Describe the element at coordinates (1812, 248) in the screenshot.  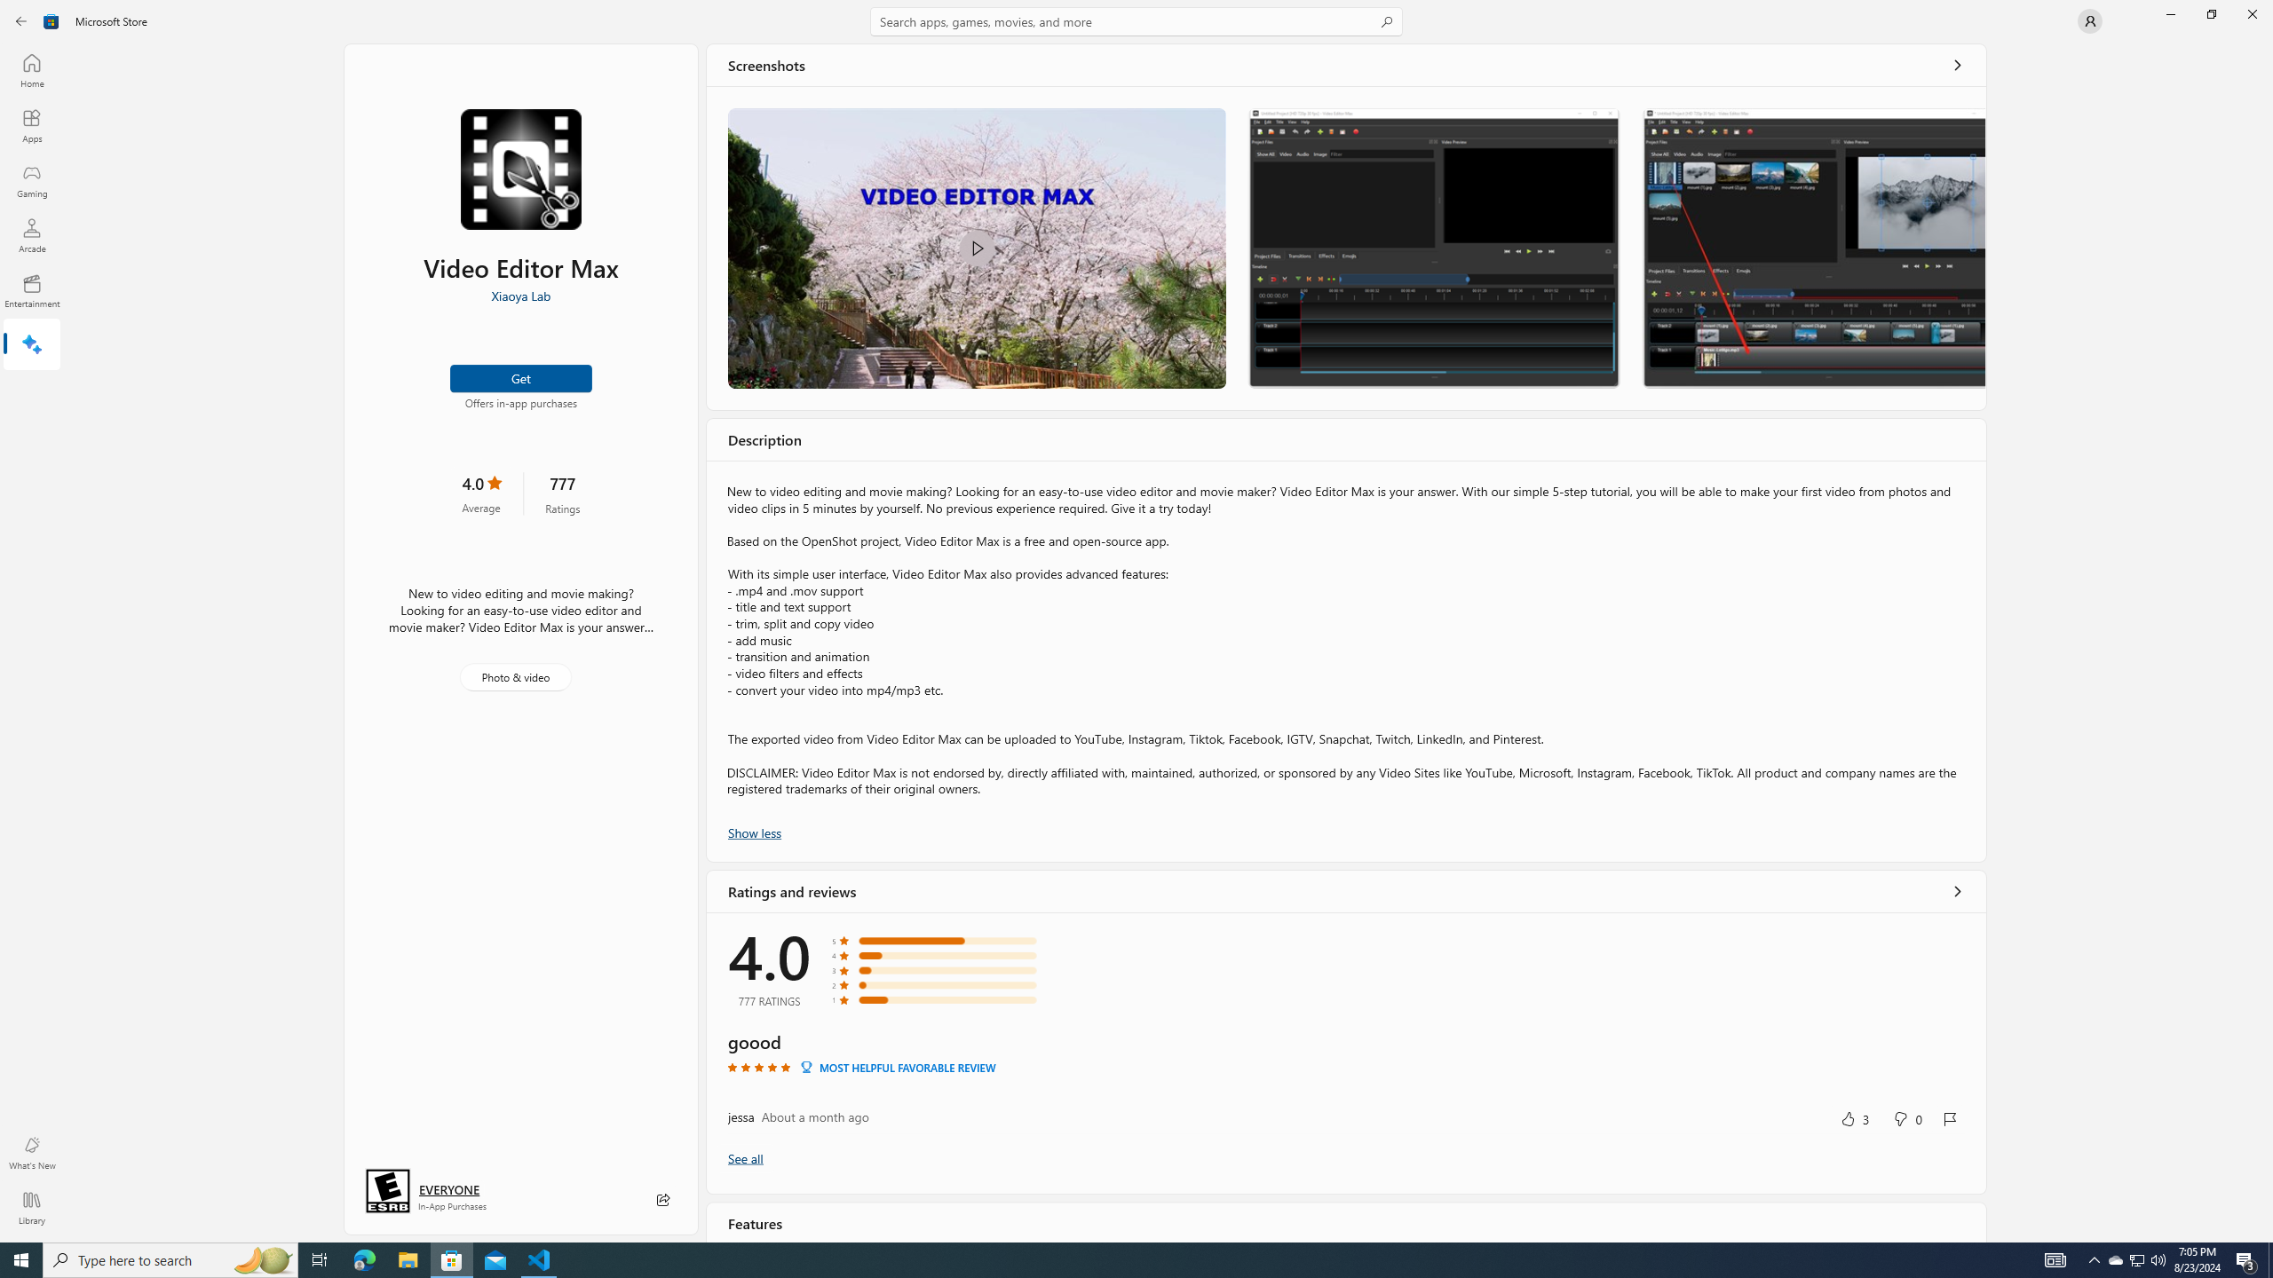
I see `Screenshot 3` at that location.